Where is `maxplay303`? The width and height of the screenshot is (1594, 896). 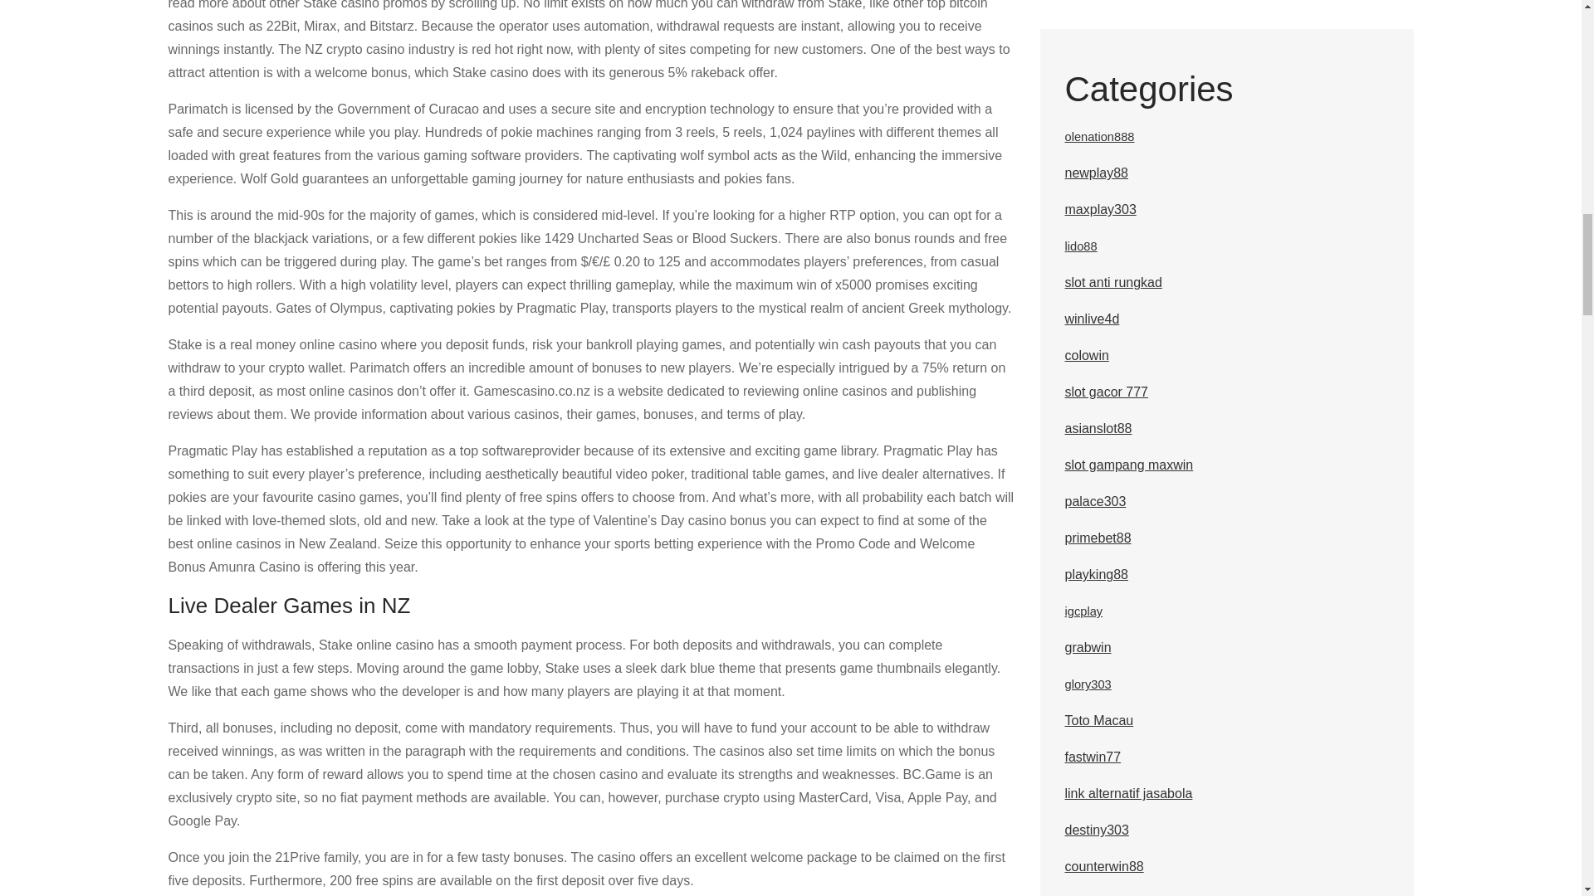 maxplay303 is located at coordinates (1099, 209).